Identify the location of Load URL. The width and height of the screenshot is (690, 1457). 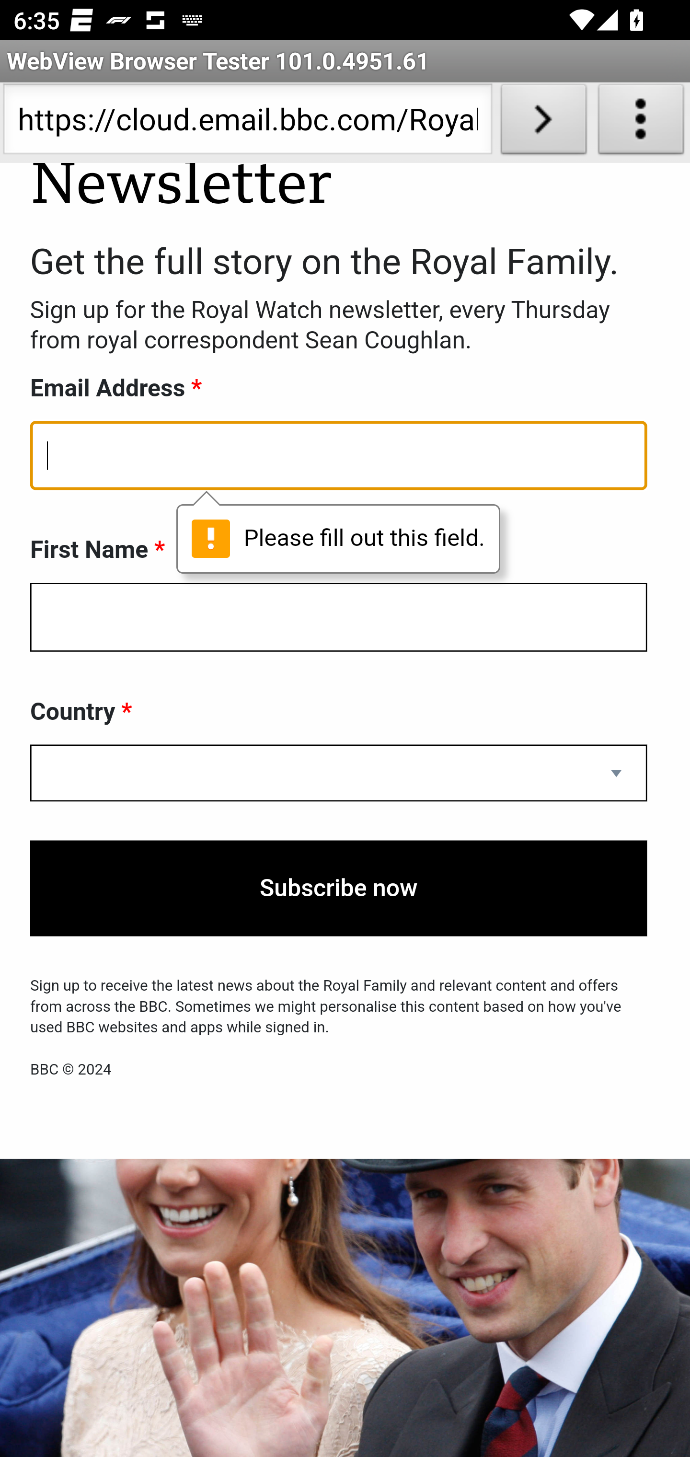
(543, 123).